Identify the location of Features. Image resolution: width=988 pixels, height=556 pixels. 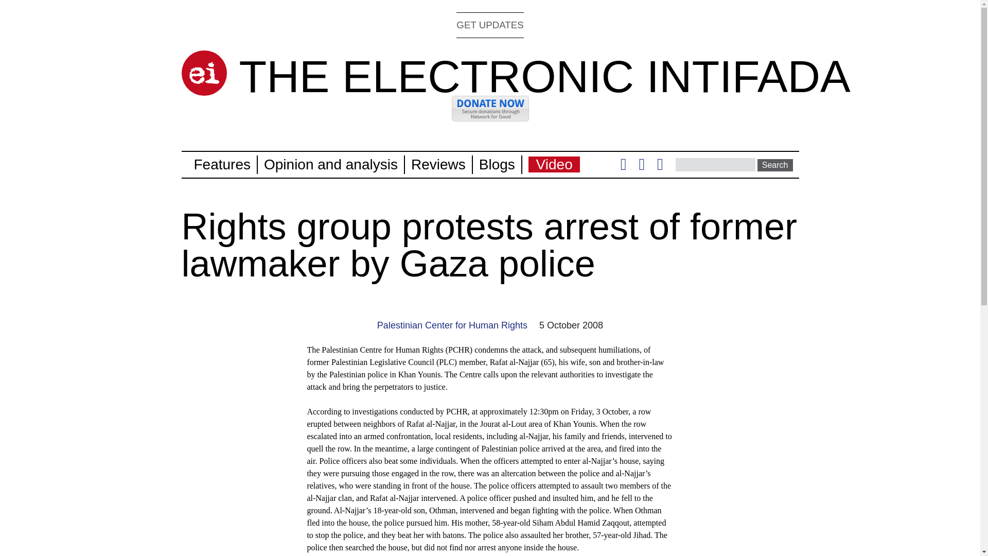
(222, 164).